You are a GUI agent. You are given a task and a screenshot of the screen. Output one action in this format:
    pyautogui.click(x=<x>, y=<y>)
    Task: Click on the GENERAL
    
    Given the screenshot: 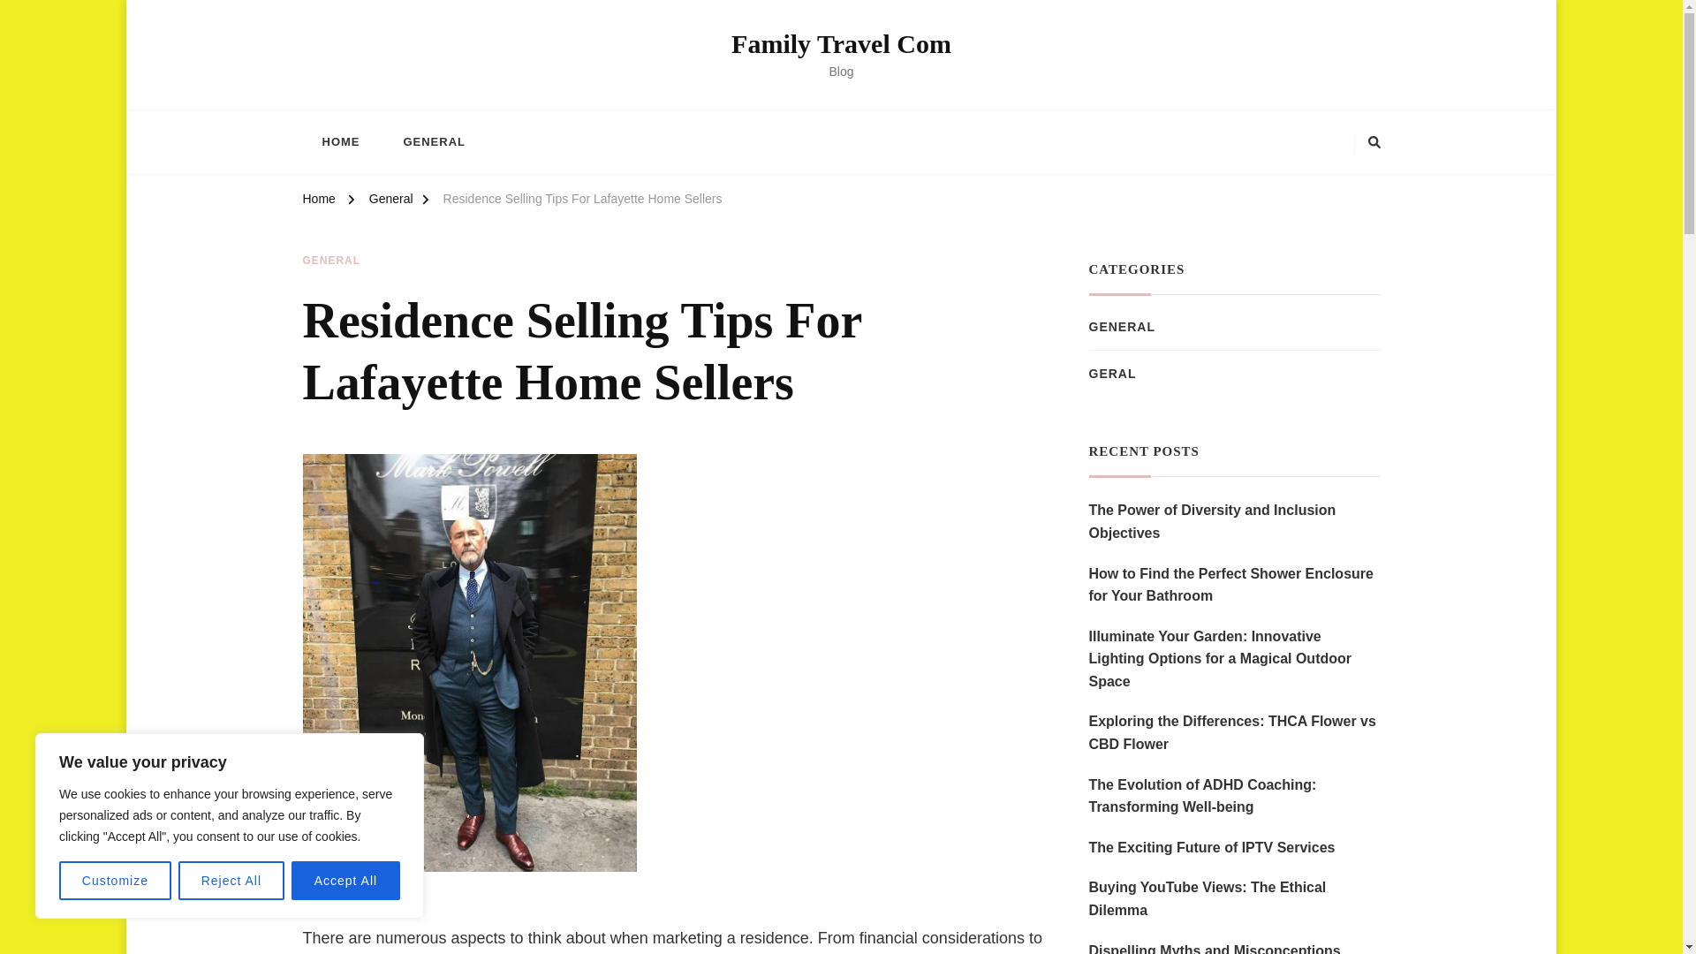 What is the action you would take?
    pyautogui.click(x=330, y=261)
    